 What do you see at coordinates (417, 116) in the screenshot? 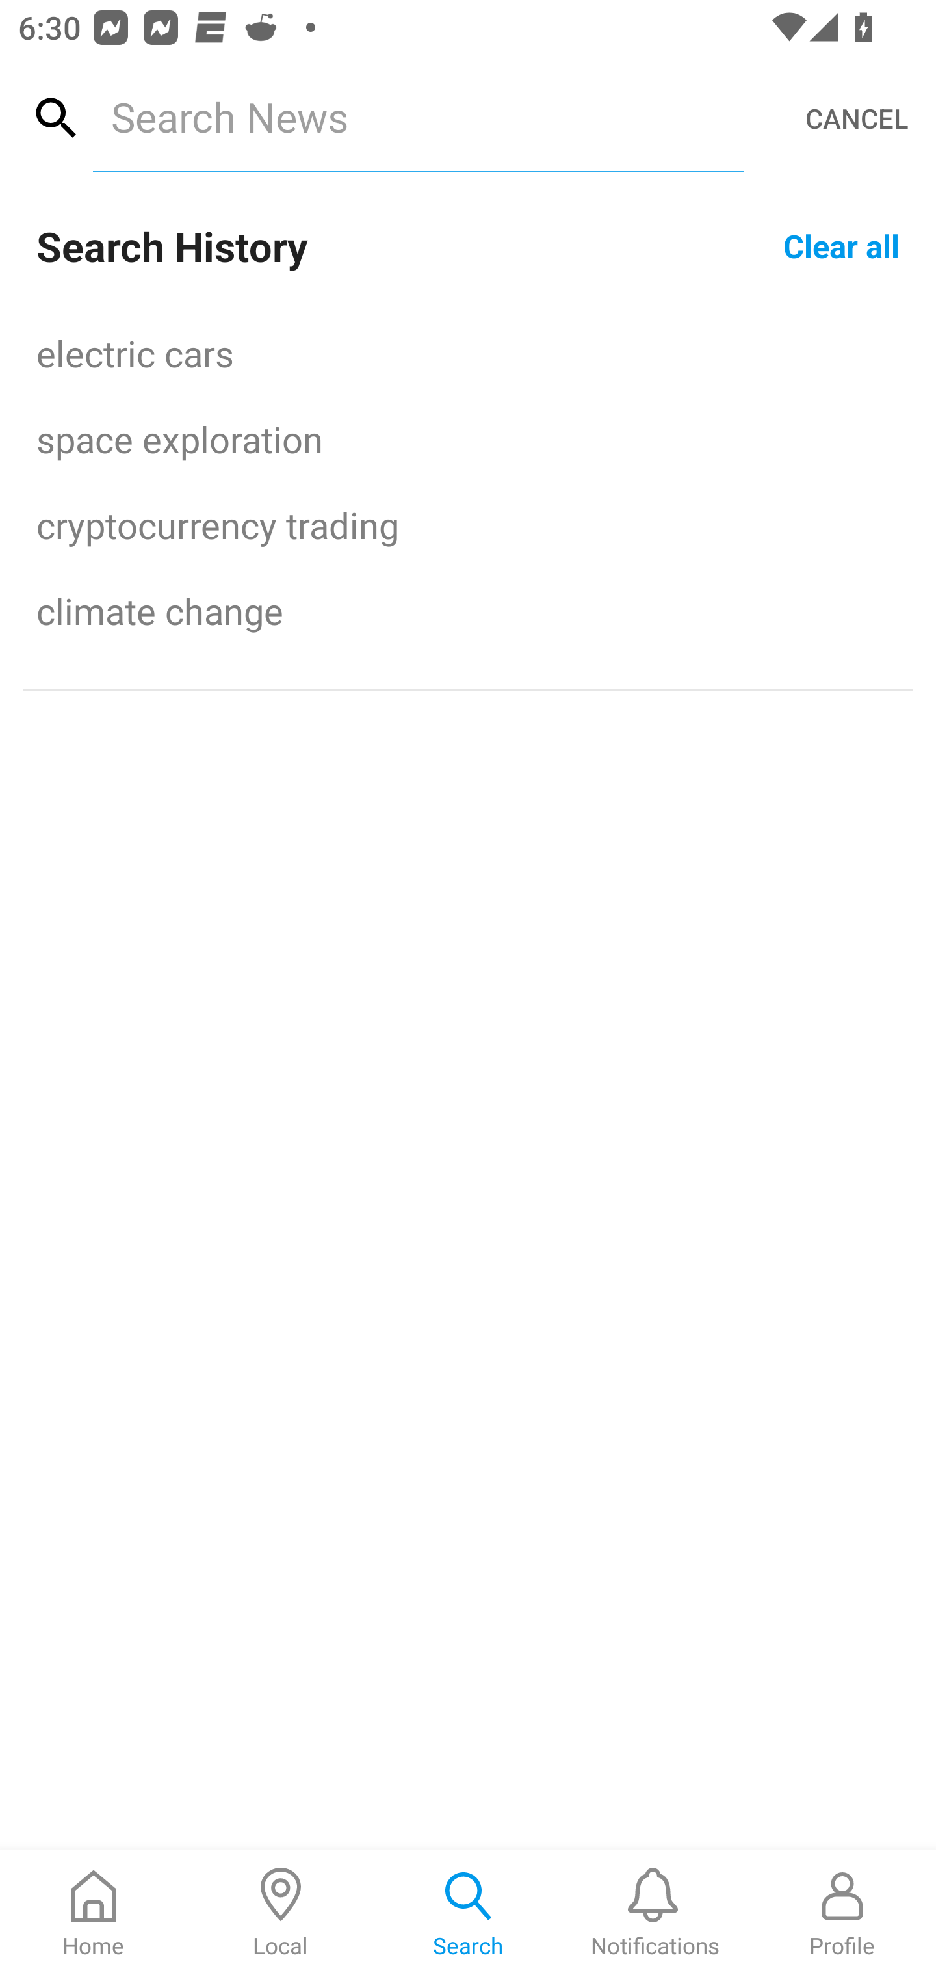
I see `Search News` at bounding box center [417, 116].